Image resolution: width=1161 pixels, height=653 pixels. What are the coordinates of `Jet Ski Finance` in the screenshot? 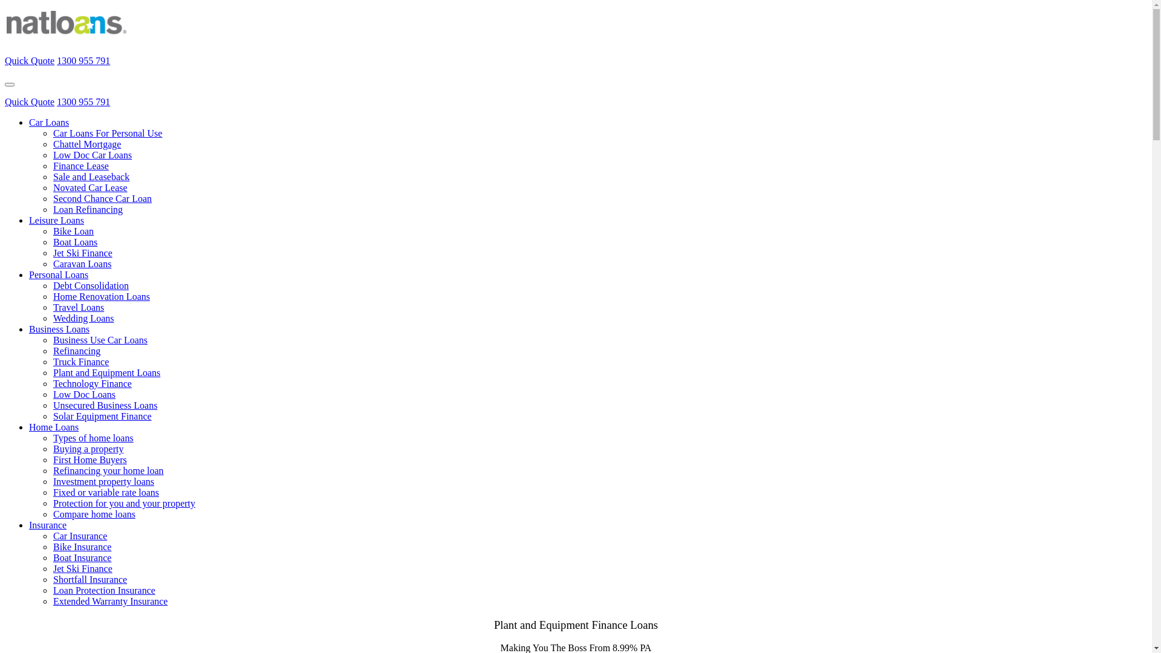 It's located at (83, 568).